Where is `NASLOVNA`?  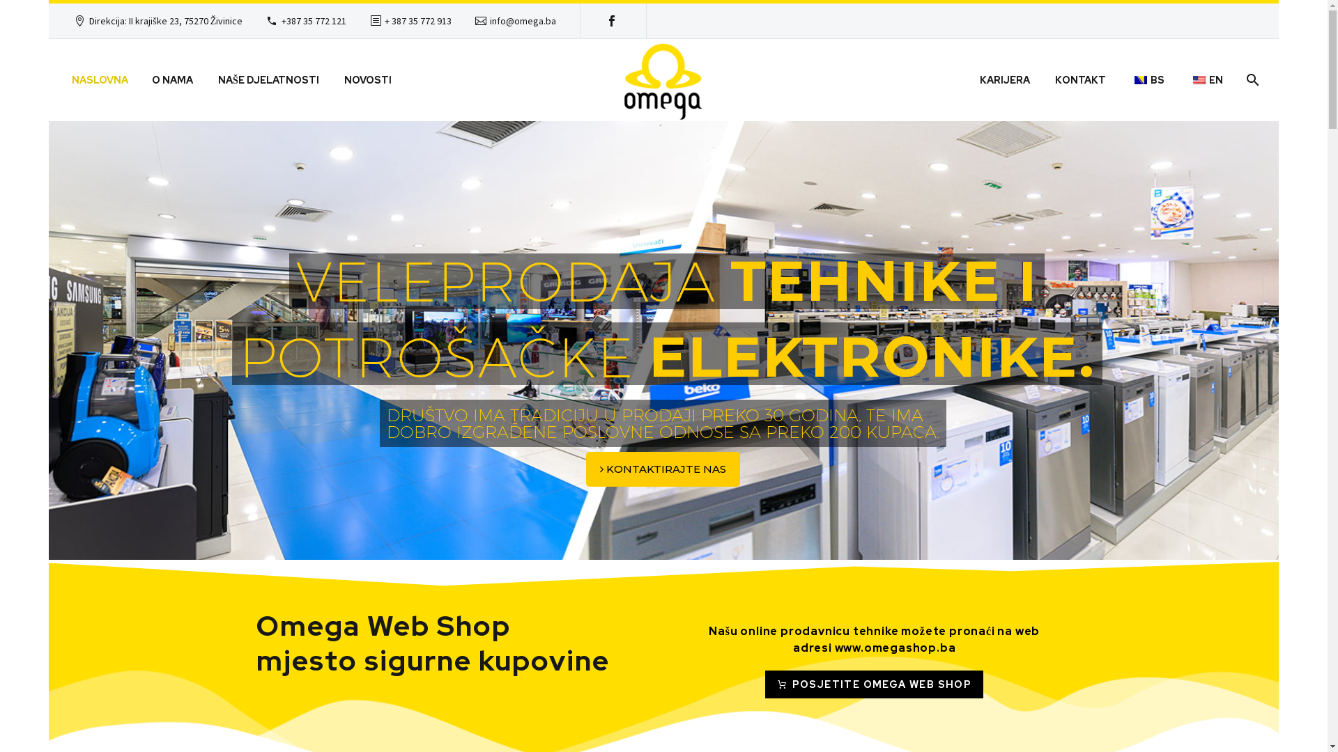 NASLOVNA is located at coordinates (100, 80).